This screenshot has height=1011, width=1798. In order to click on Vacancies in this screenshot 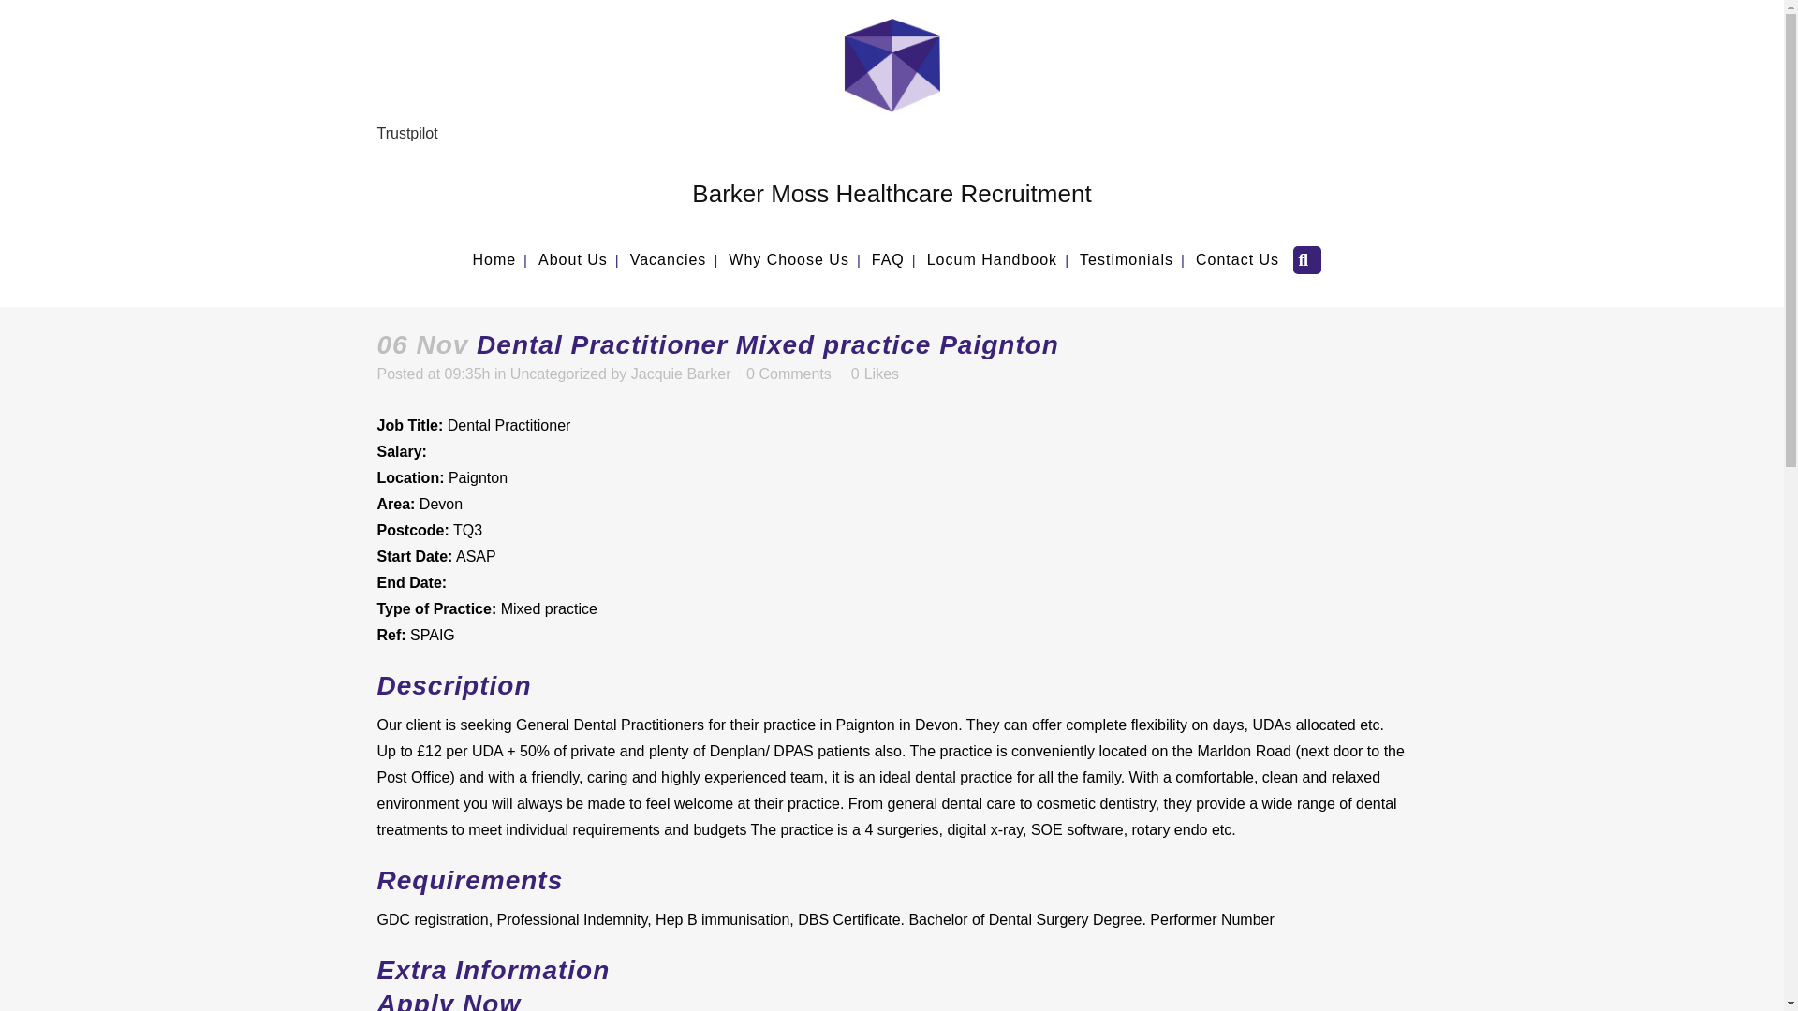, I will do `click(668, 260)`.